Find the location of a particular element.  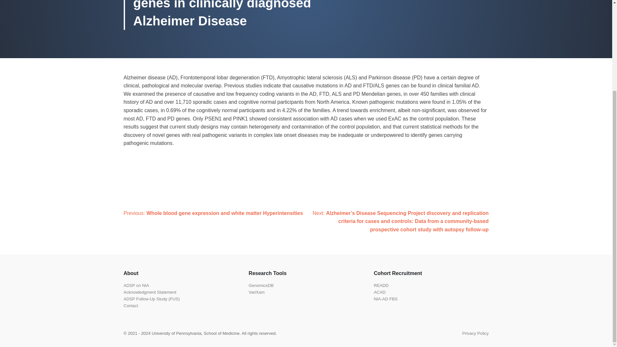

ADSP on NIA is located at coordinates (136, 285).